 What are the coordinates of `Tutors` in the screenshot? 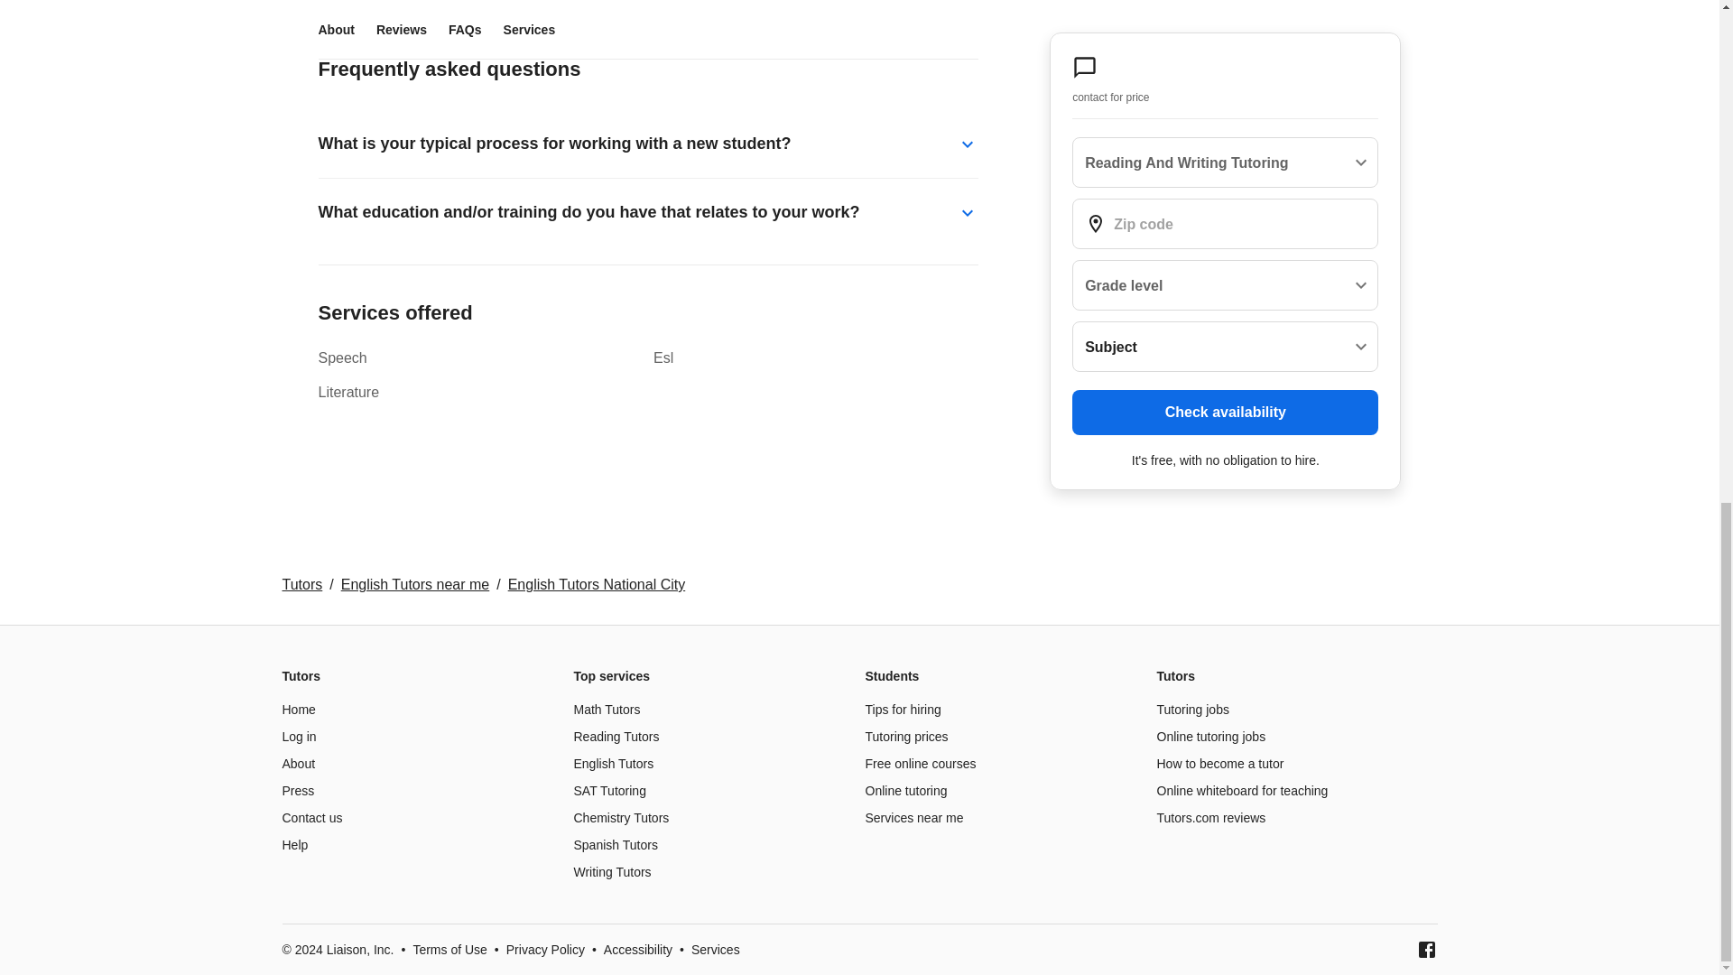 It's located at (301, 584).